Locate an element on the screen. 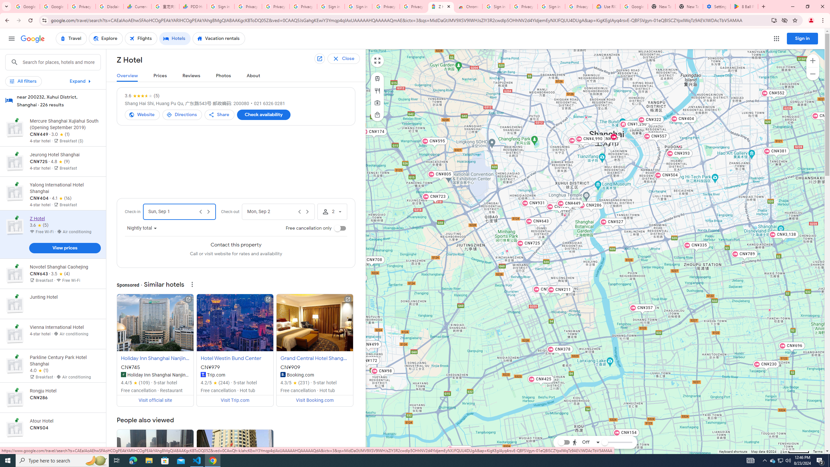 The image size is (830, 467). Off is located at coordinates (586, 442).